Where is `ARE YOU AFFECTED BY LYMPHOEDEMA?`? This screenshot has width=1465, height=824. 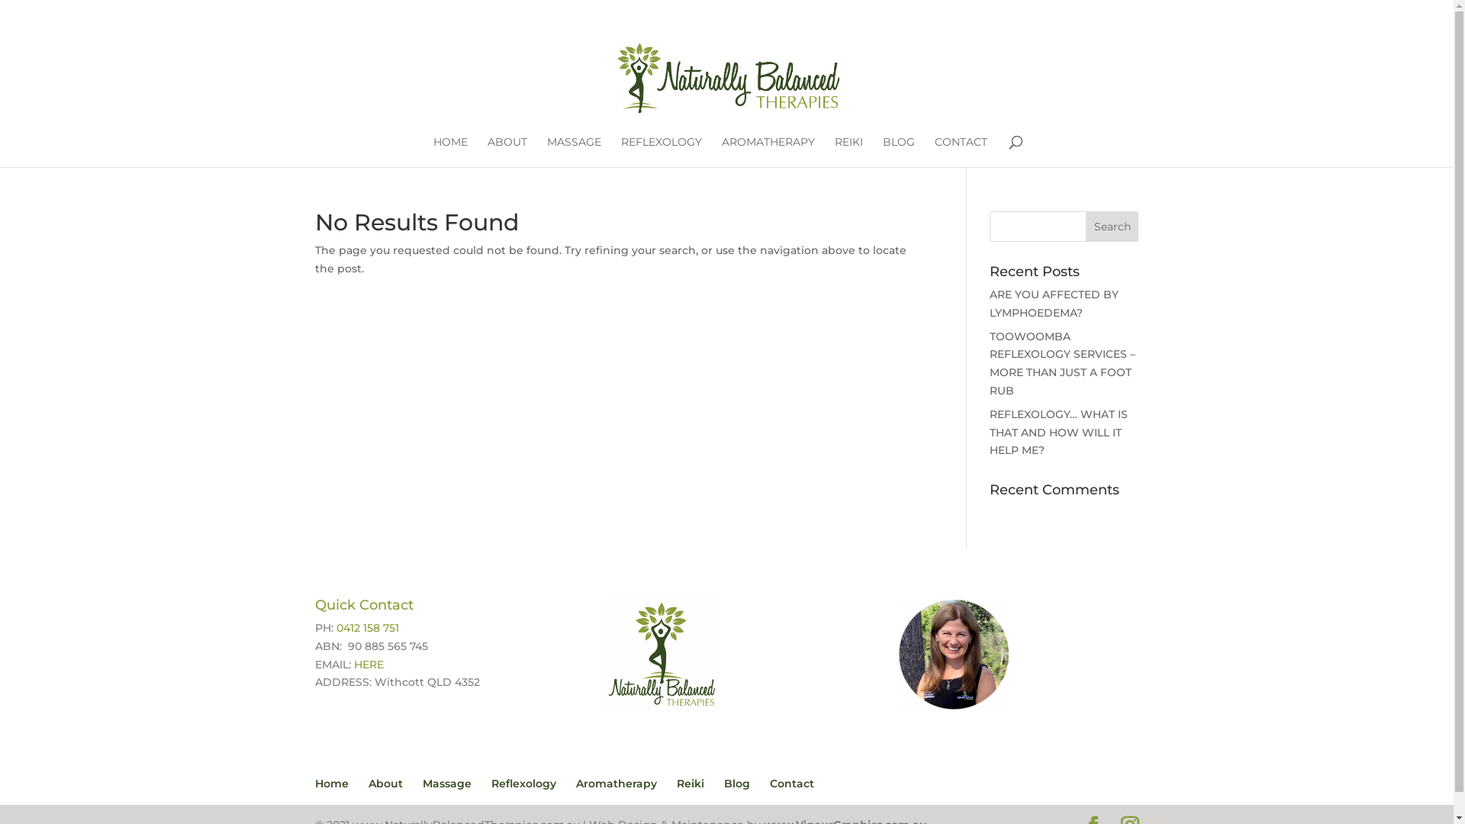
ARE YOU AFFECTED BY LYMPHOEDEMA? is located at coordinates (1054, 304).